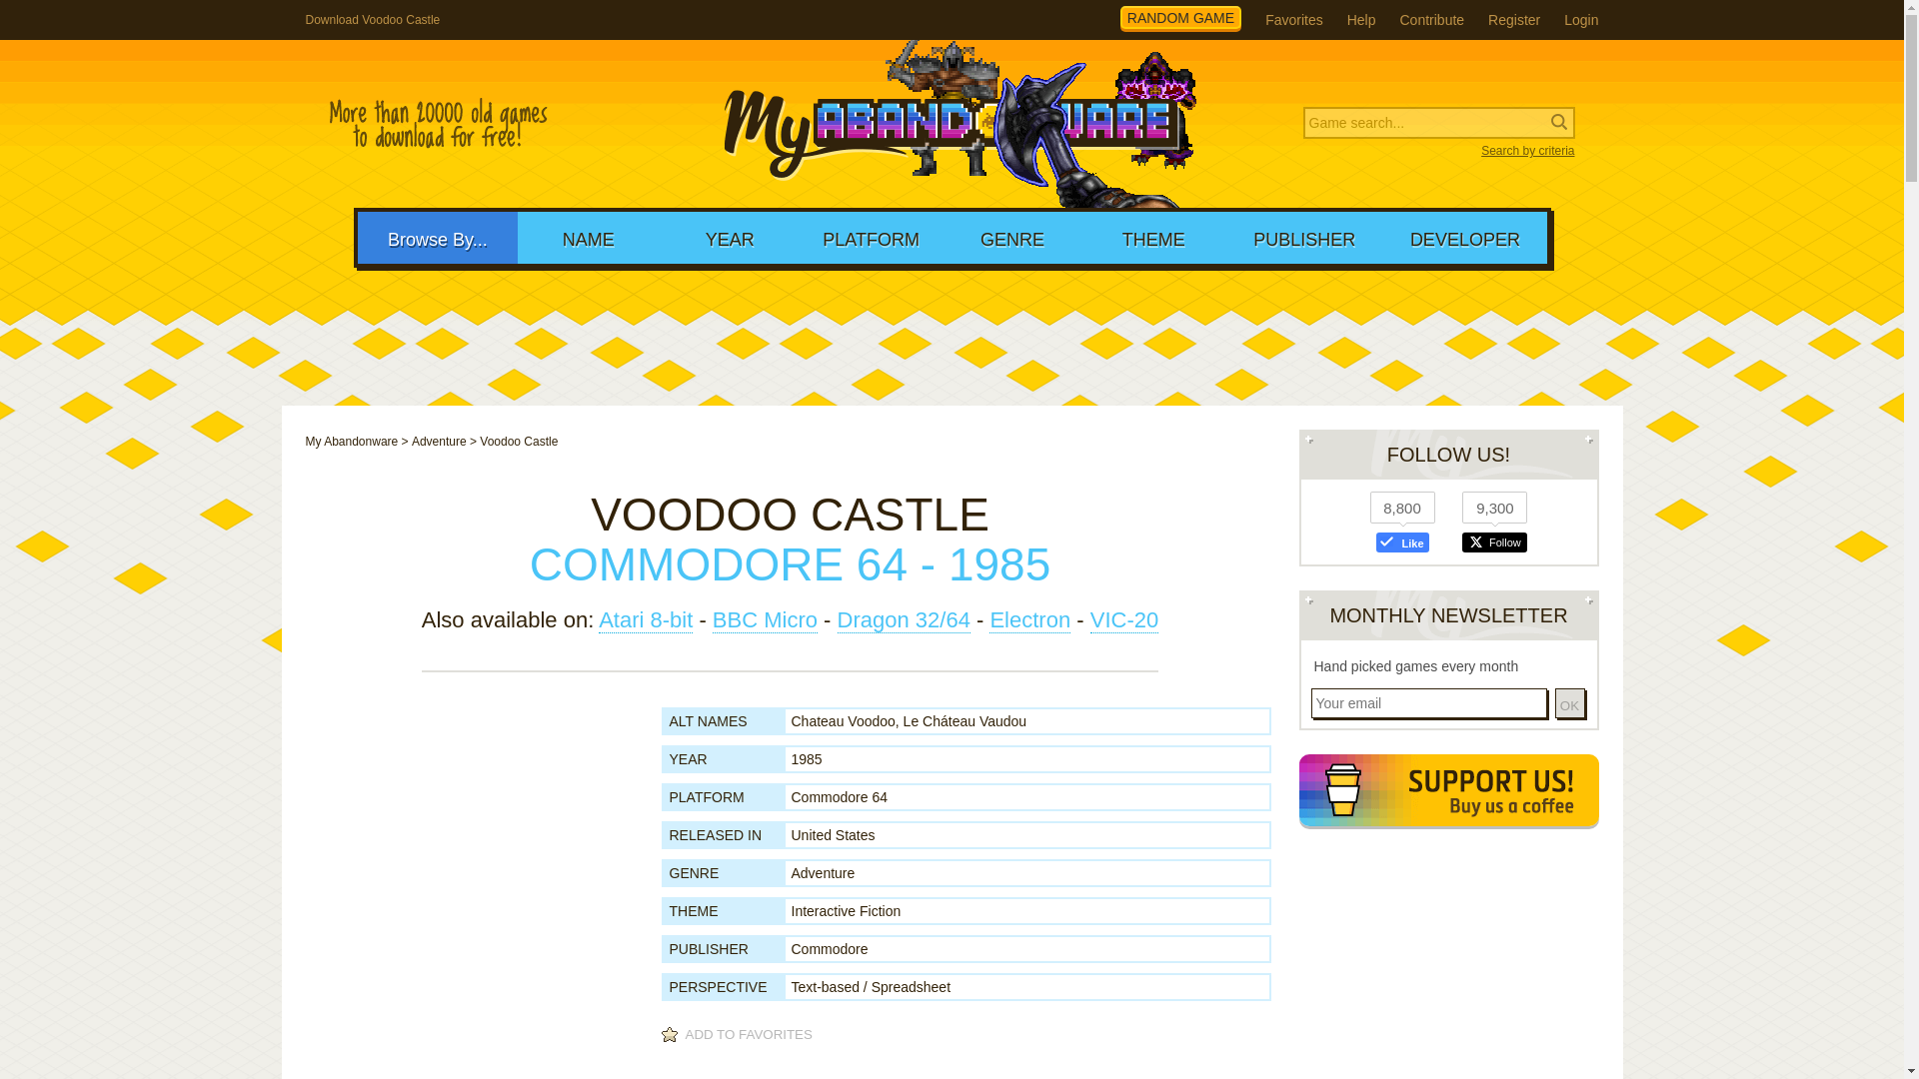  Describe the element at coordinates (1011, 237) in the screenshot. I see `GENRE` at that location.